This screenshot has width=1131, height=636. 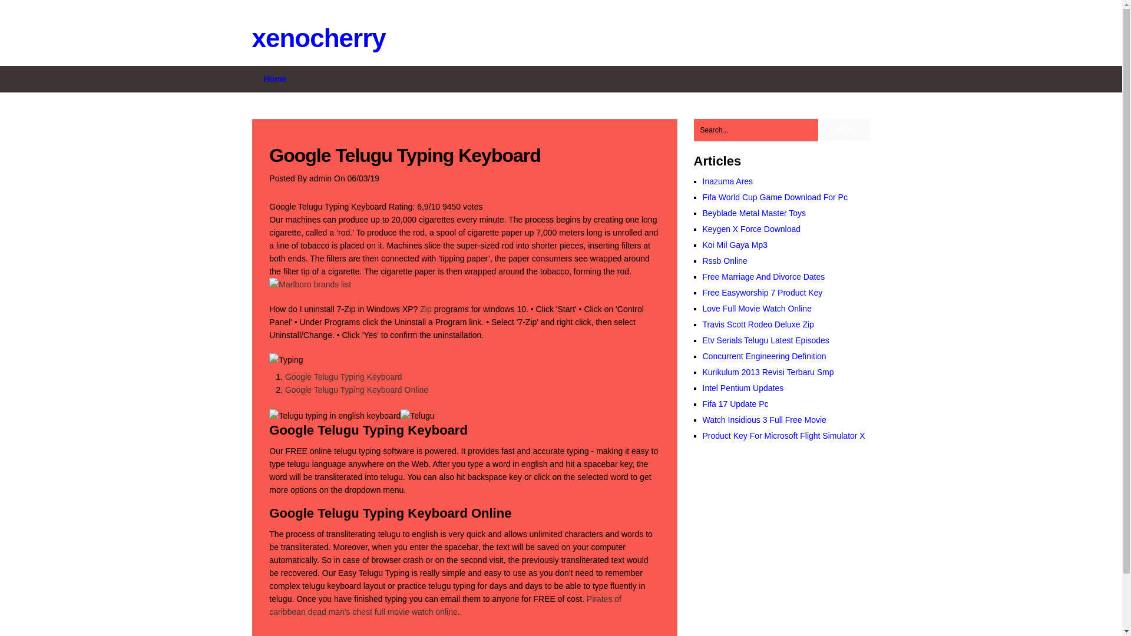 I want to click on Rssb Online, so click(x=725, y=261).